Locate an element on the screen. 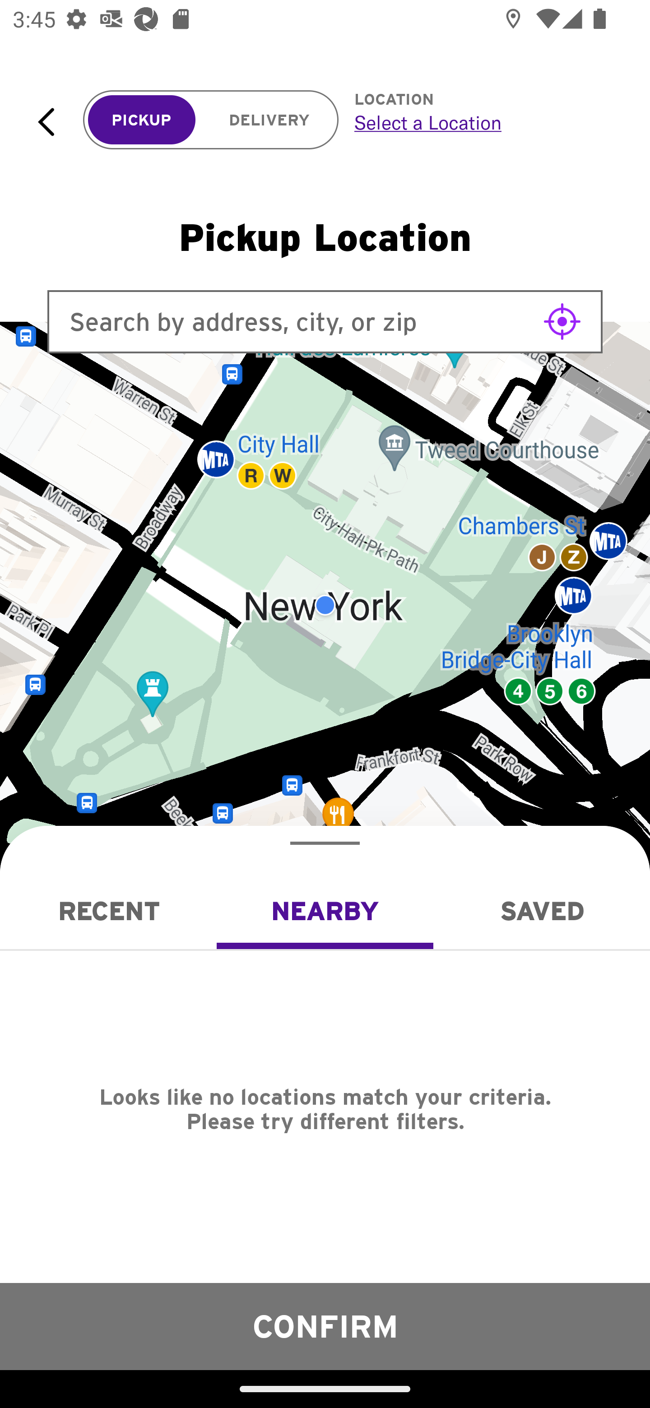 This screenshot has width=650, height=1408. PICKUP is located at coordinates (142, 120).